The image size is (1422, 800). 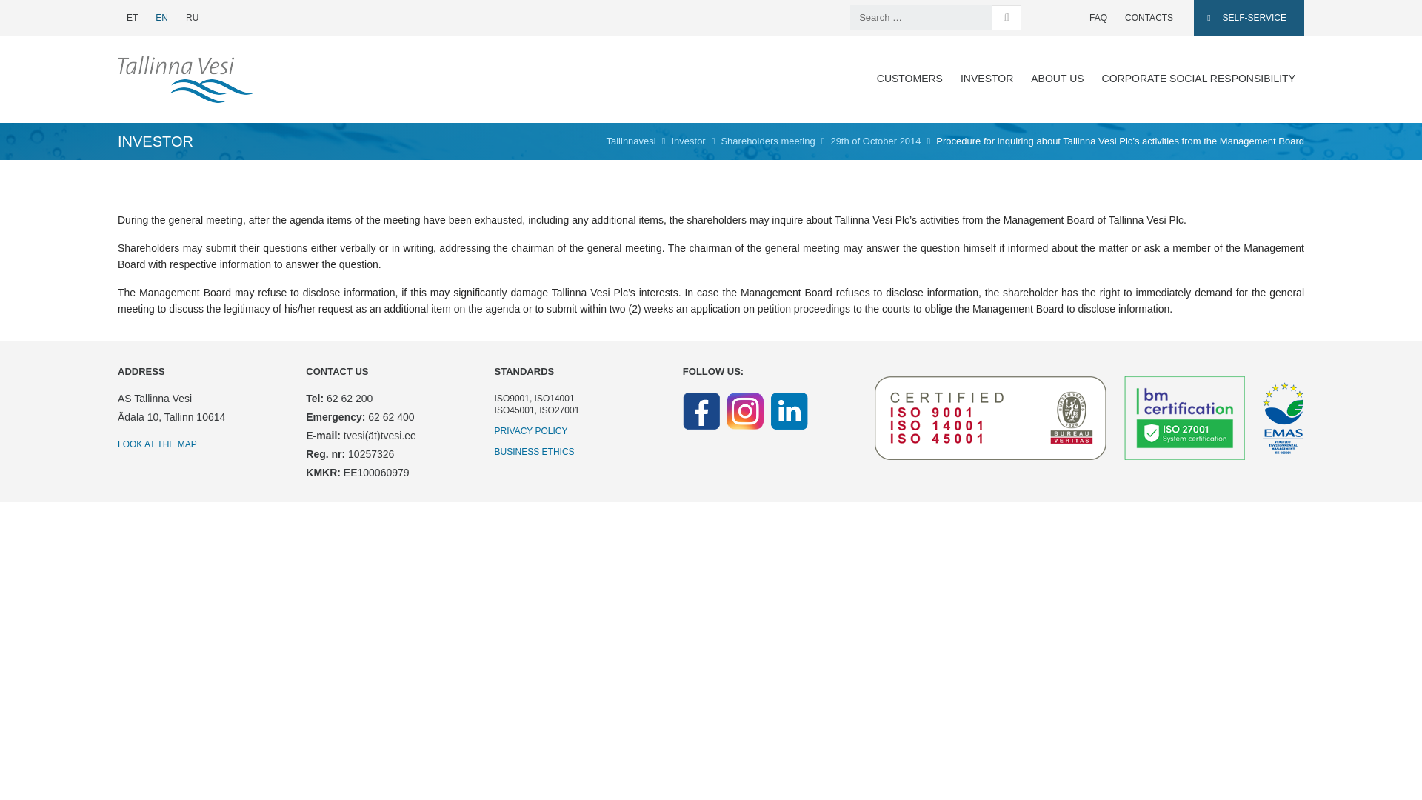 What do you see at coordinates (1149, 17) in the screenshot?
I see `CONTACTS` at bounding box center [1149, 17].